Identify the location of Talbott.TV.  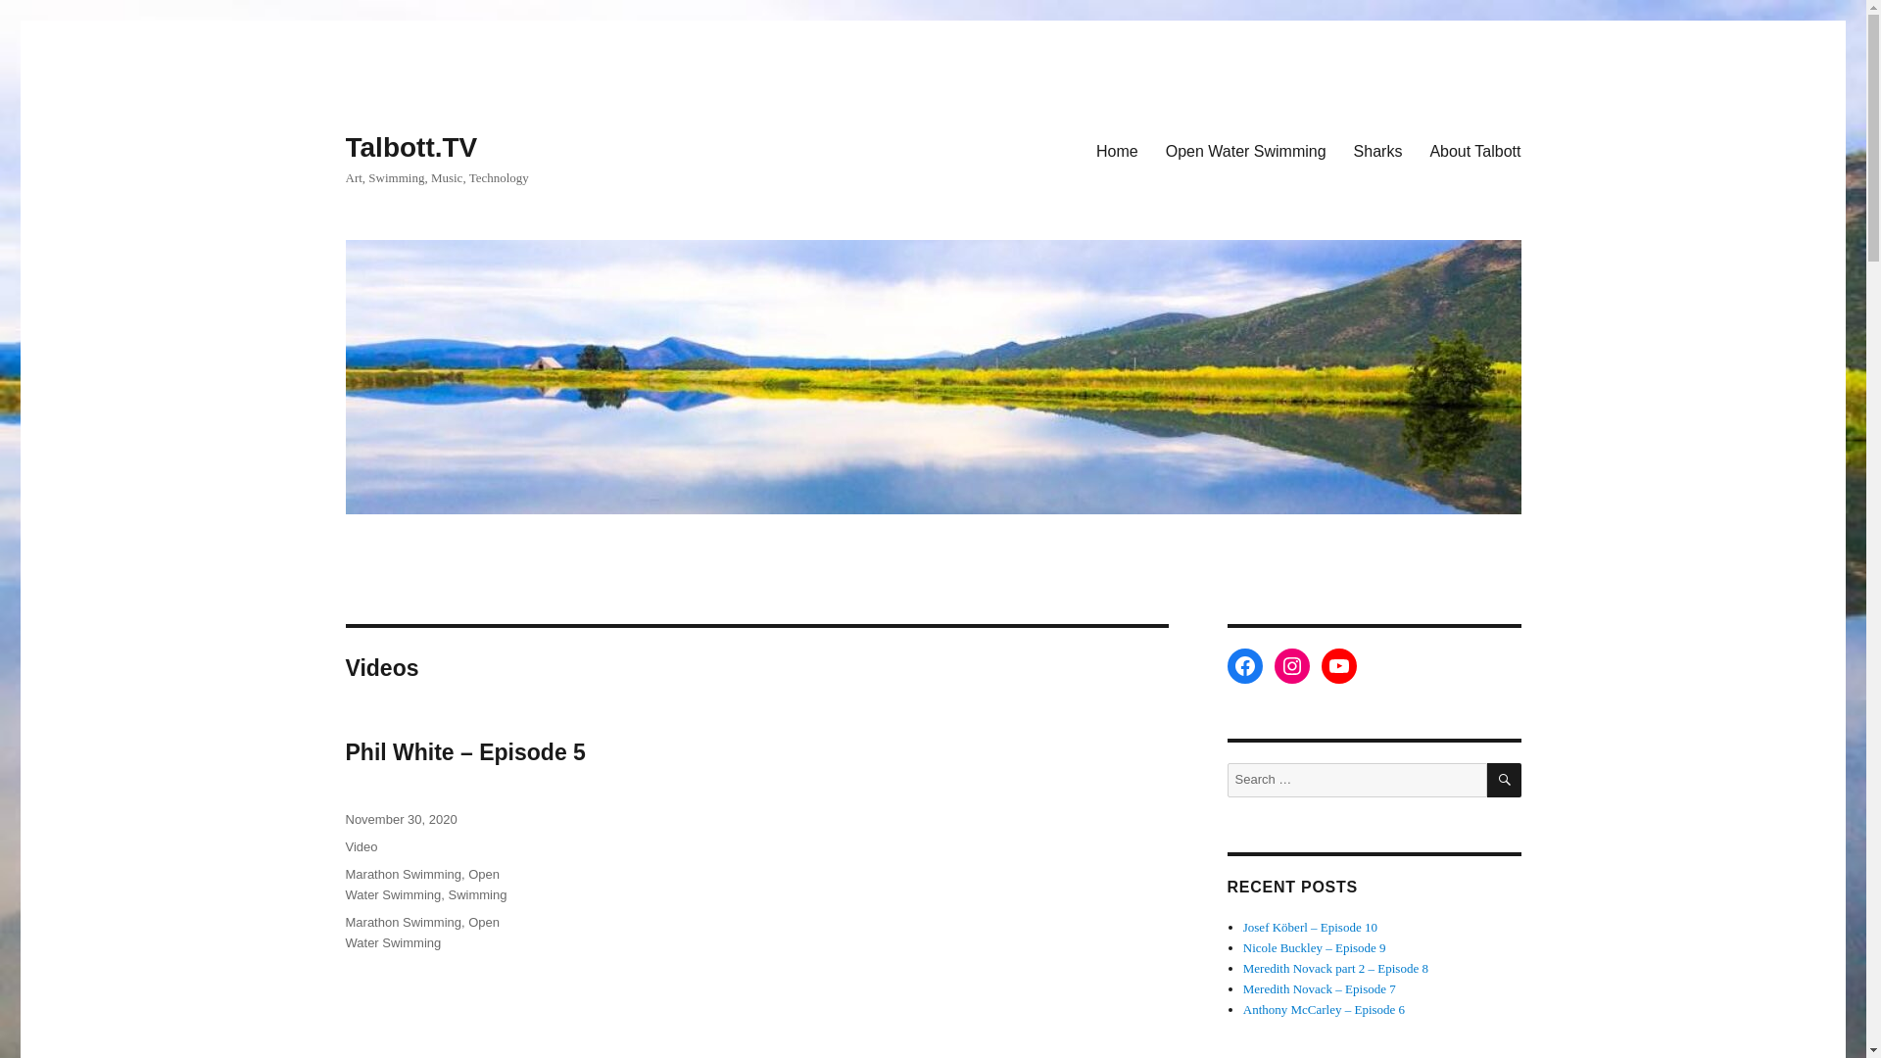
(410, 147).